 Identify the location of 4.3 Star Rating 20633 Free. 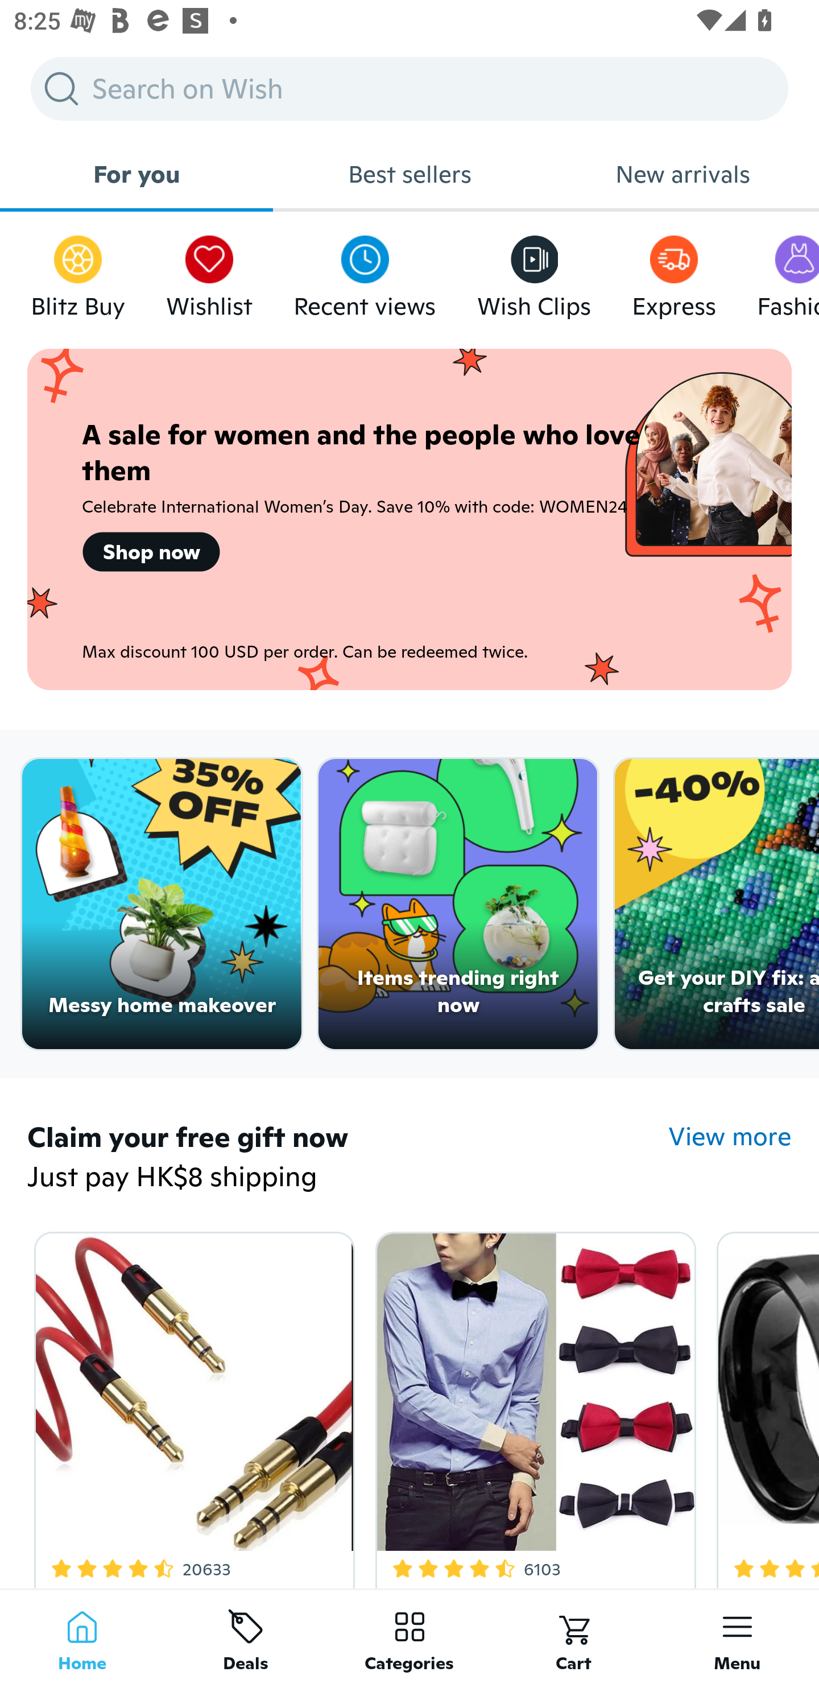
(191, 1406).